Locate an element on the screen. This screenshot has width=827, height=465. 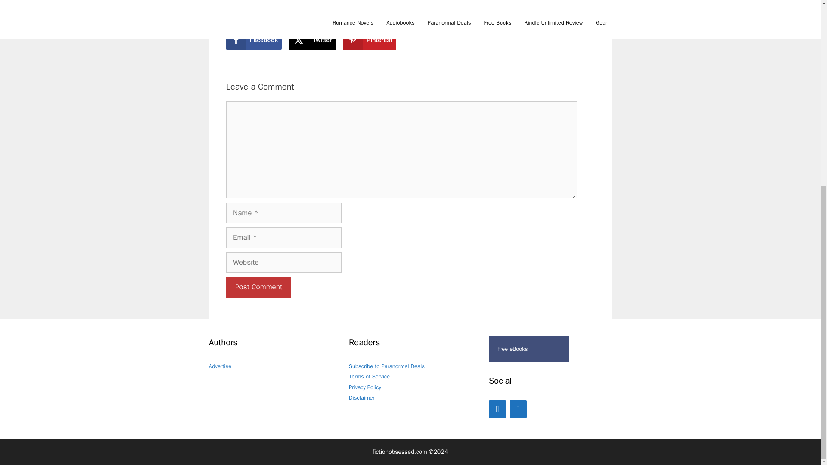
Share on Facebook is located at coordinates (254, 40).